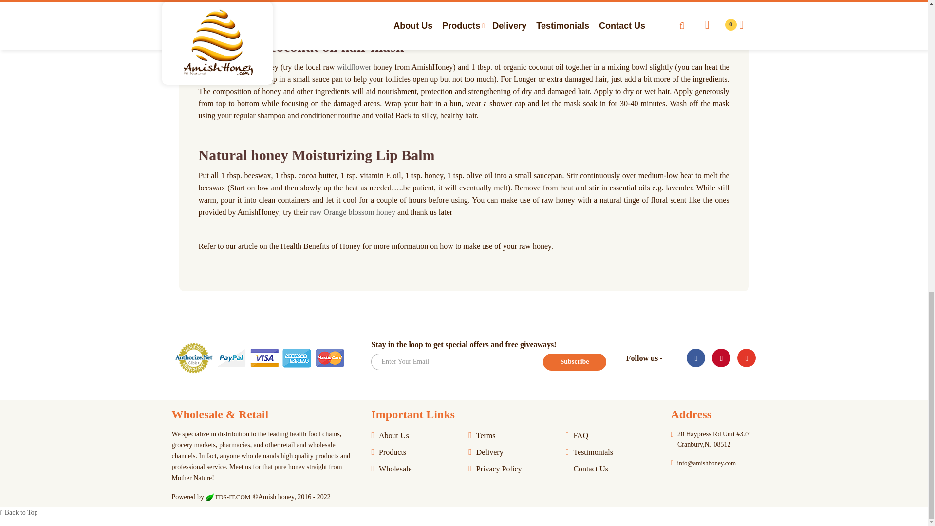 This screenshot has width=935, height=526. Describe the element at coordinates (416, 454) in the screenshot. I see `Products` at that location.